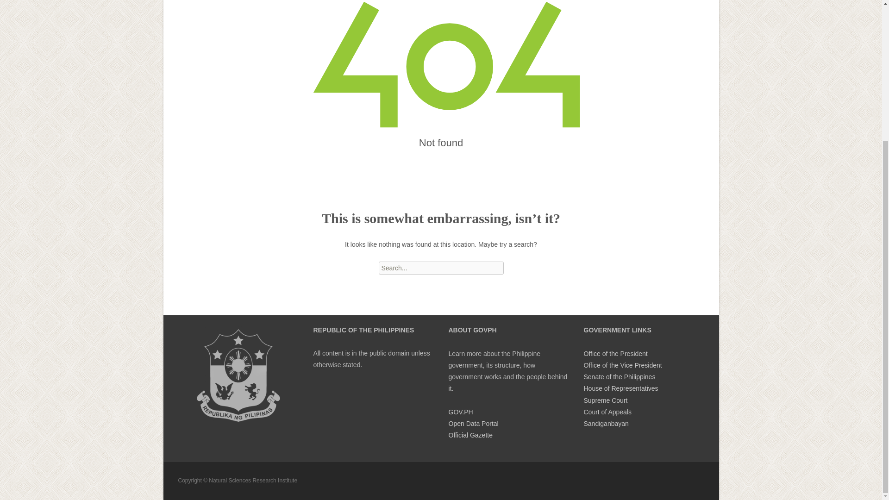 This screenshot has height=500, width=889. I want to click on Open Data Portal, so click(473, 424).